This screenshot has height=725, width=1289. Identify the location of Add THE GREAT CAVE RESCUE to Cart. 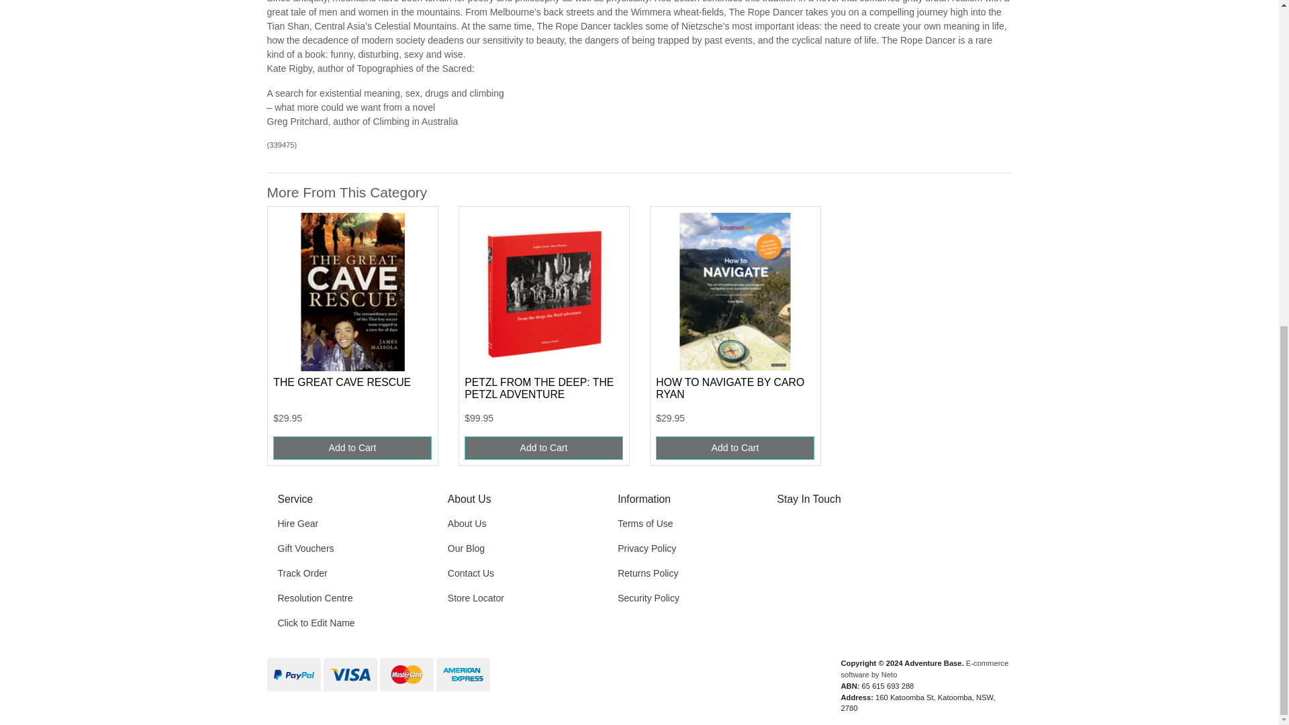
(352, 448).